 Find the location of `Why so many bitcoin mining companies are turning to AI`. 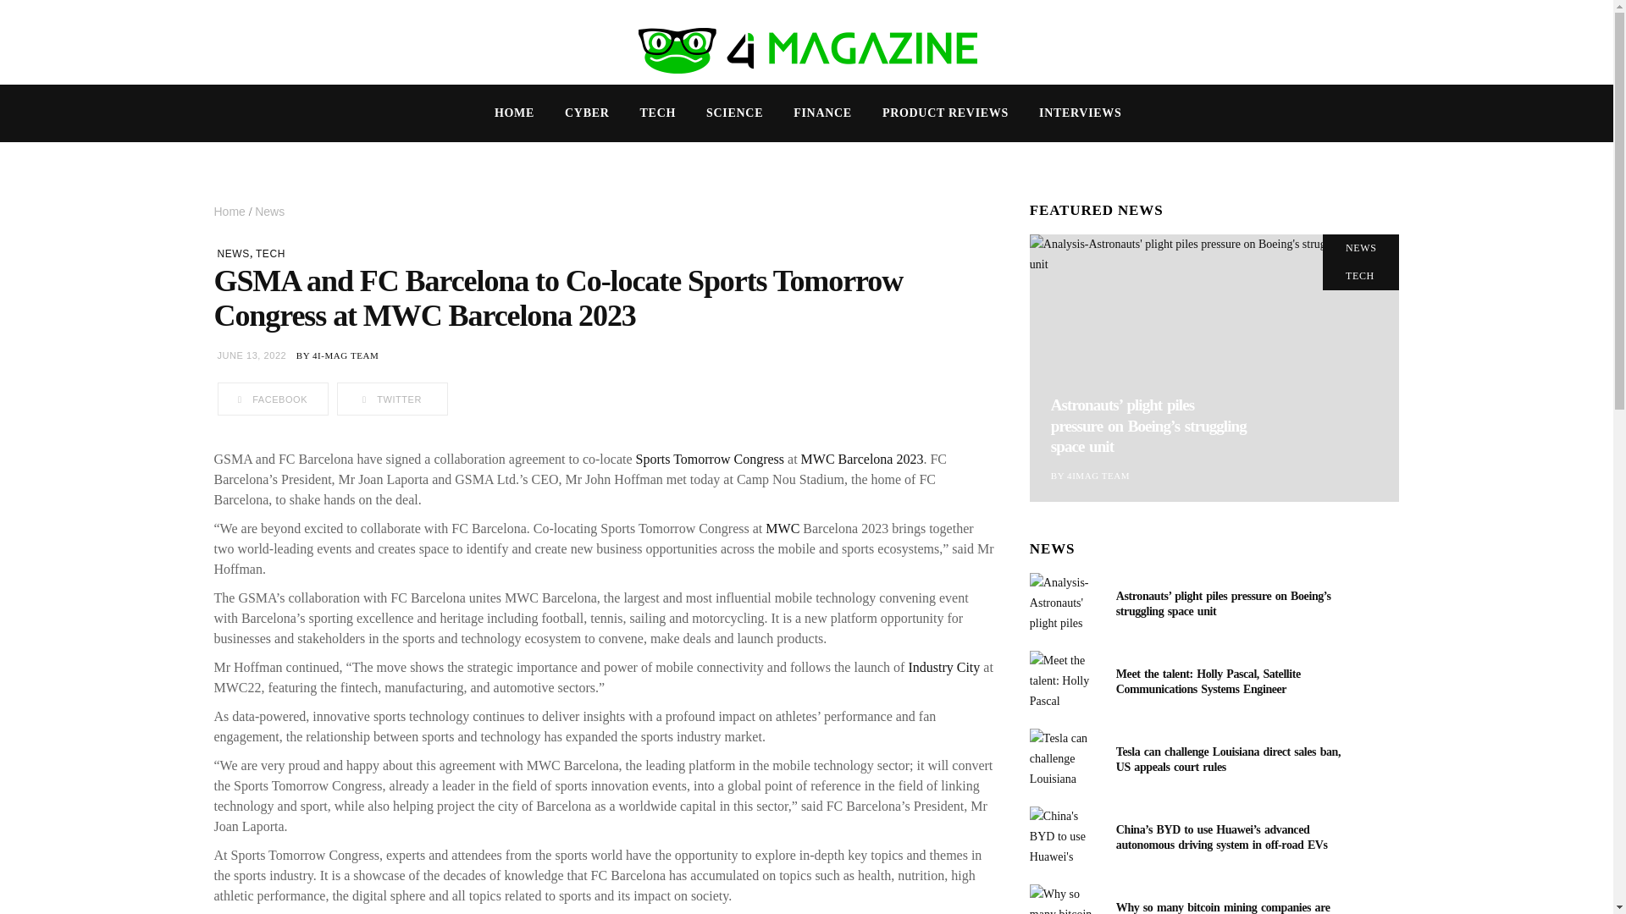

Why so many bitcoin mining companies are turning to AI is located at coordinates (1064, 899).